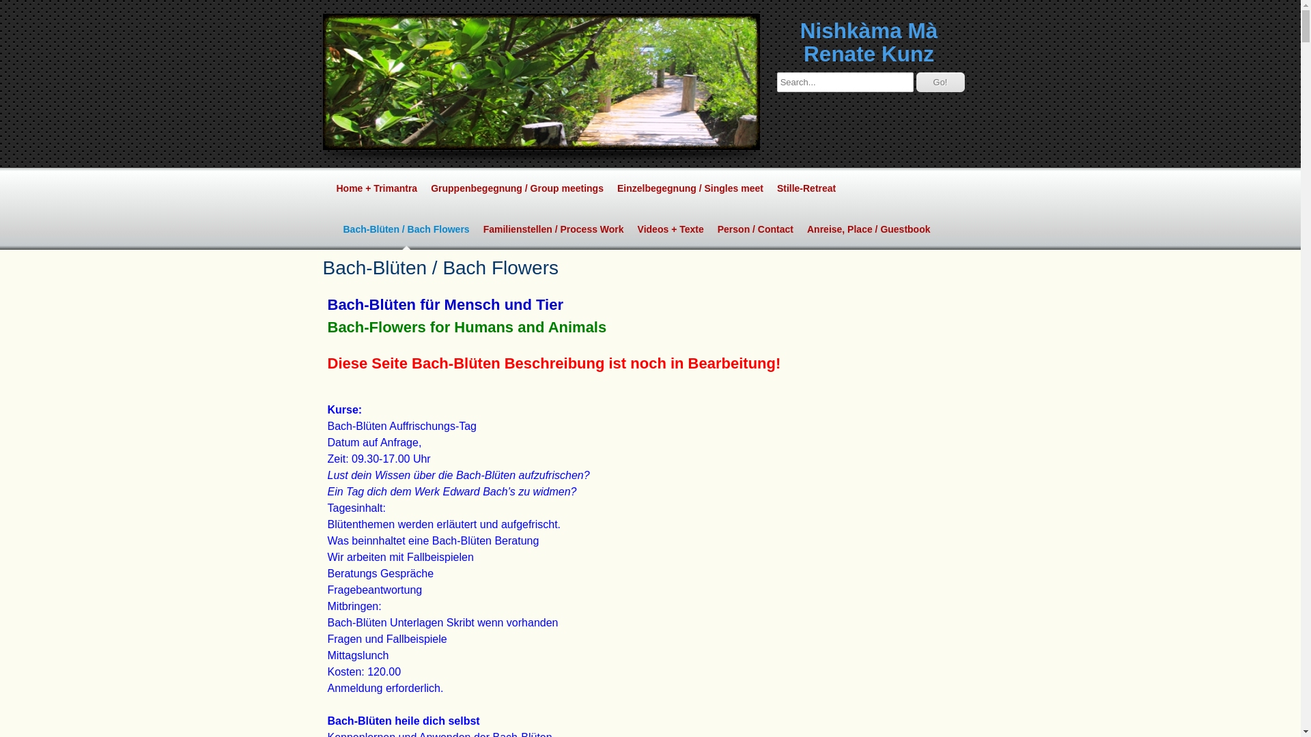  What do you see at coordinates (376, 188) in the screenshot?
I see `Home + Trimantra` at bounding box center [376, 188].